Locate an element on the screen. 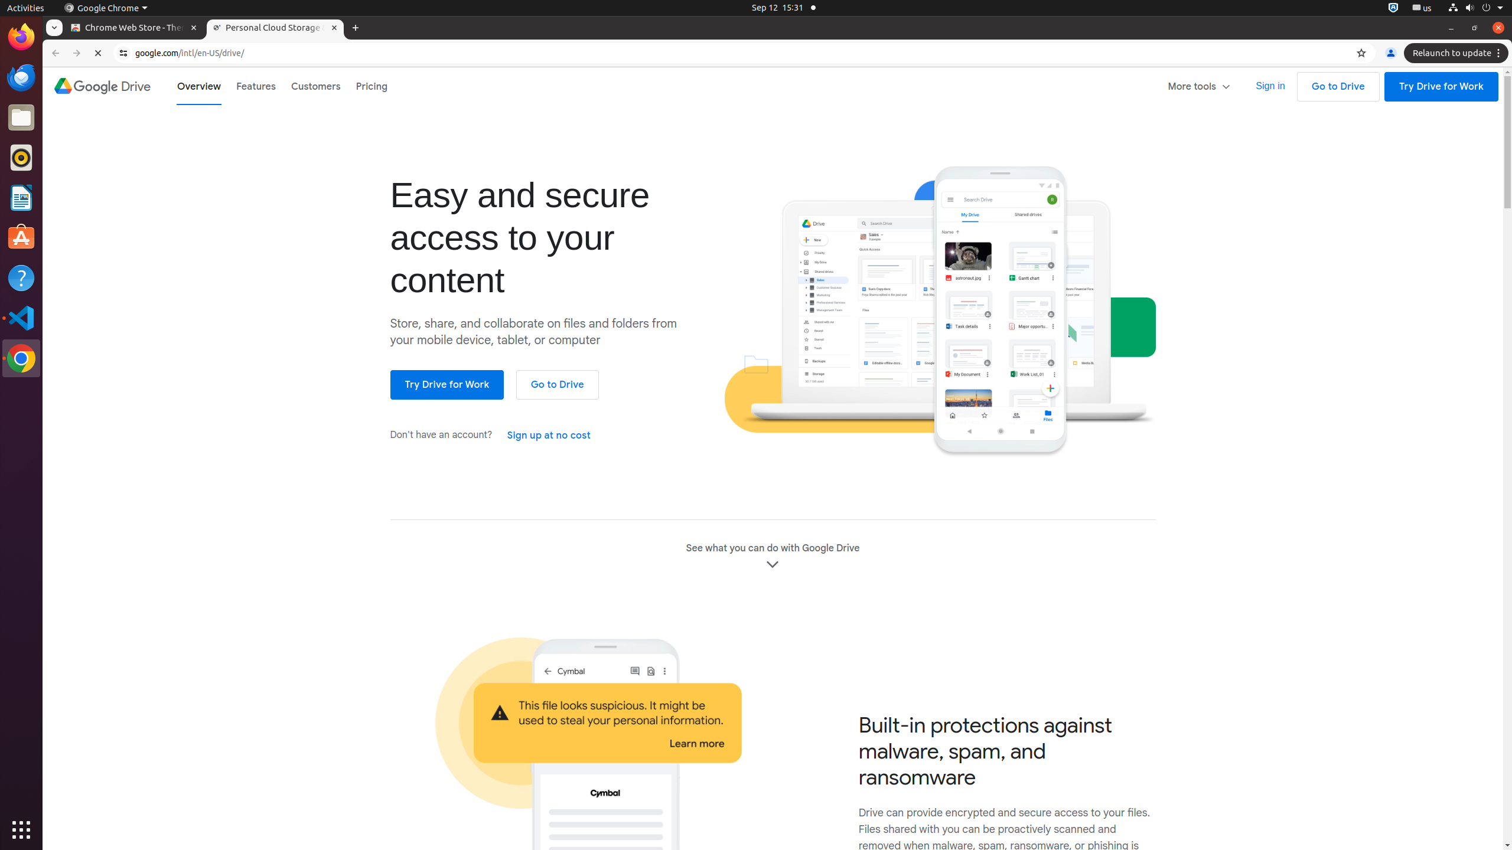 The height and width of the screenshot is (850, 1512). Thunderbird Mail is located at coordinates (21, 77).